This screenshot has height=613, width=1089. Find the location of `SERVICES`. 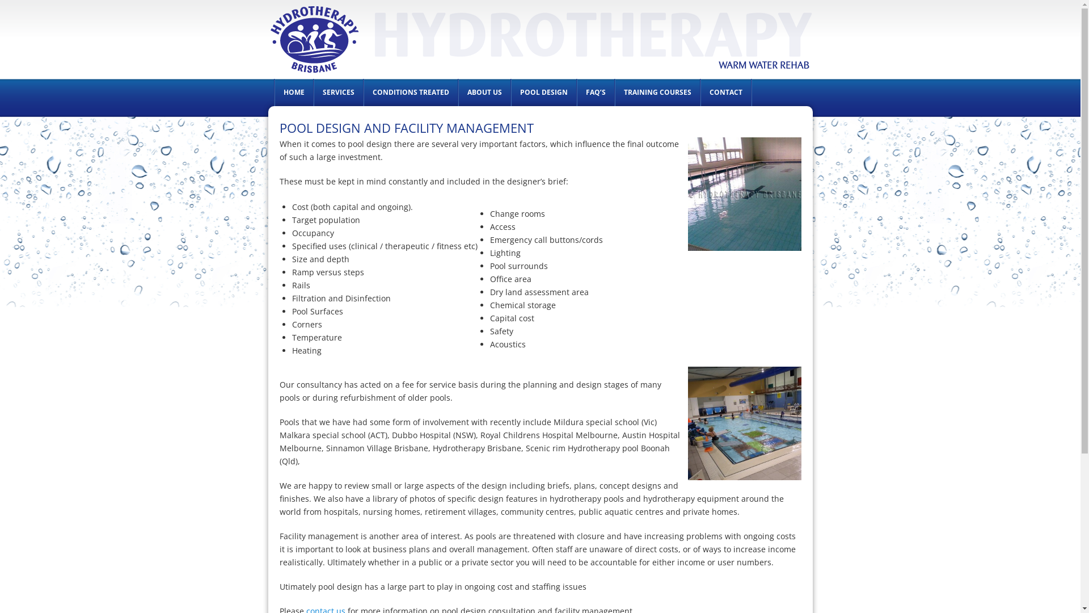

SERVICES is located at coordinates (339, 92).